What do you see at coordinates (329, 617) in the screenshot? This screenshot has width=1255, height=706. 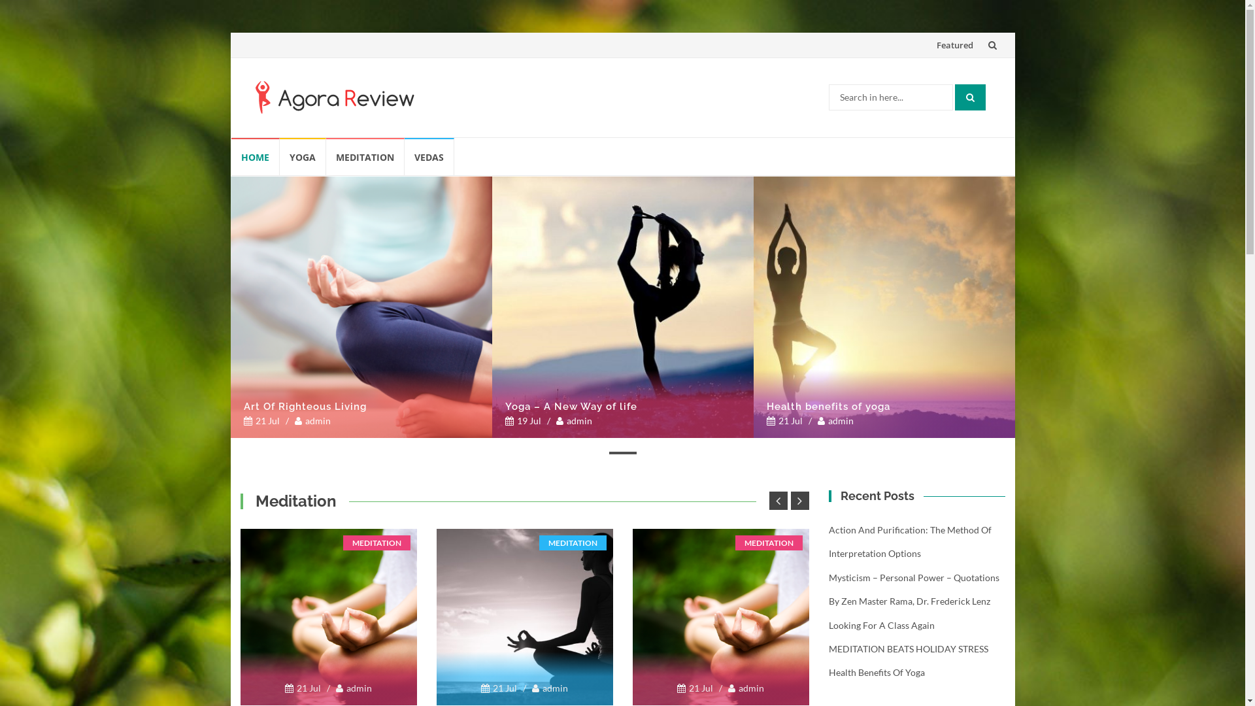 I see `MEDITATION BEATS HOLIDAY STRESS` at bounding box center [329, 617].